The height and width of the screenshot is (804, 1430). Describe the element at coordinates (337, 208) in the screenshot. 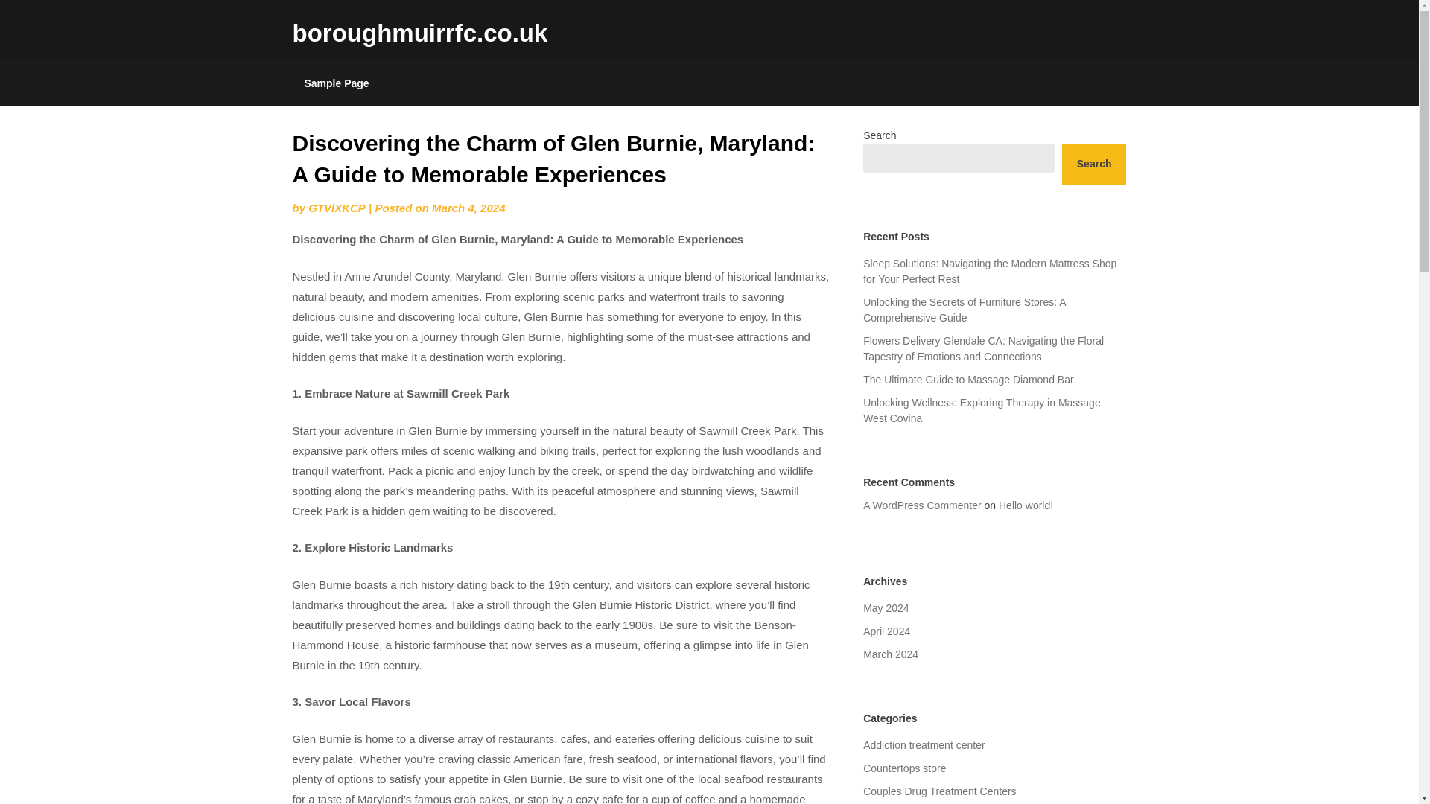

I see `GTVlXKCP` at that location.